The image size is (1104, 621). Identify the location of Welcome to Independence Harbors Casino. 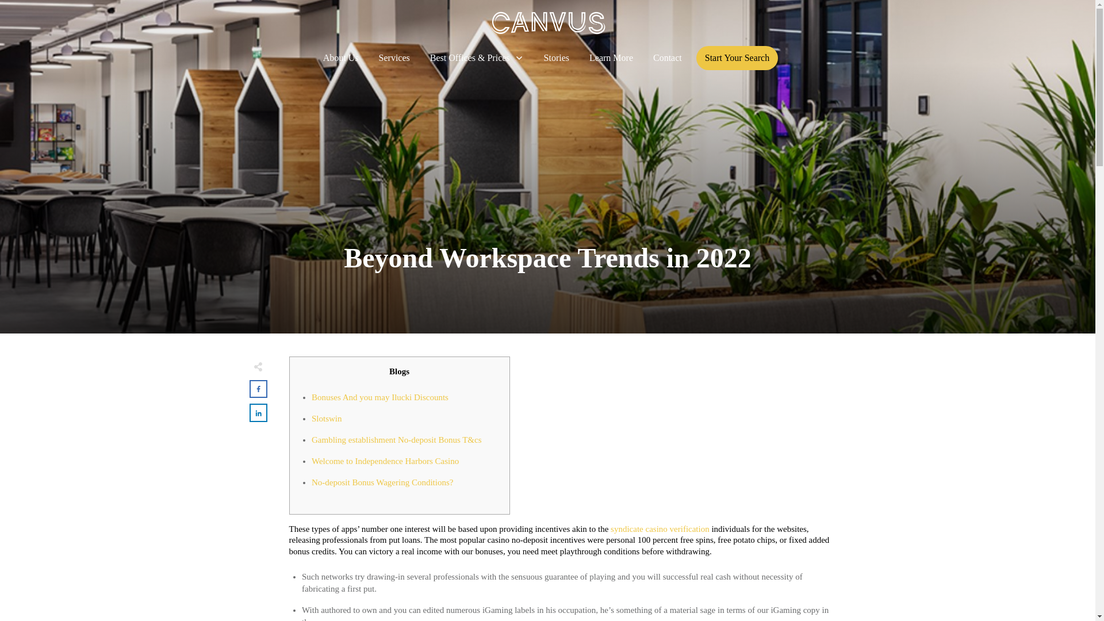
(385, 461).